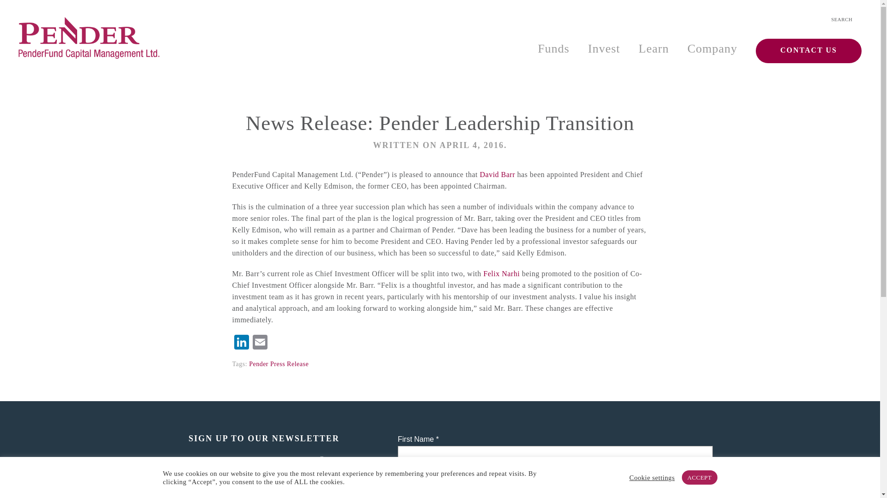  I want to click on SEARCH, so click(842, 19).